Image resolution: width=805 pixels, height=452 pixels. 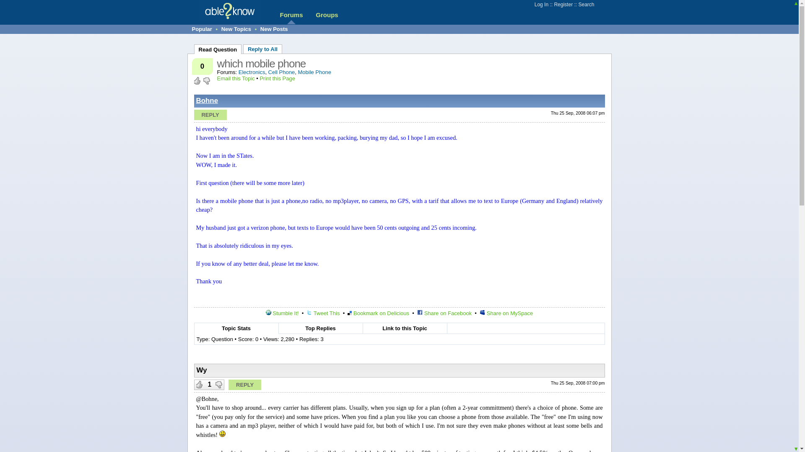 What do you see at coordinates (262, 49) in the screenshot?
I see `Reply to All` at bounding box center [262, 49].